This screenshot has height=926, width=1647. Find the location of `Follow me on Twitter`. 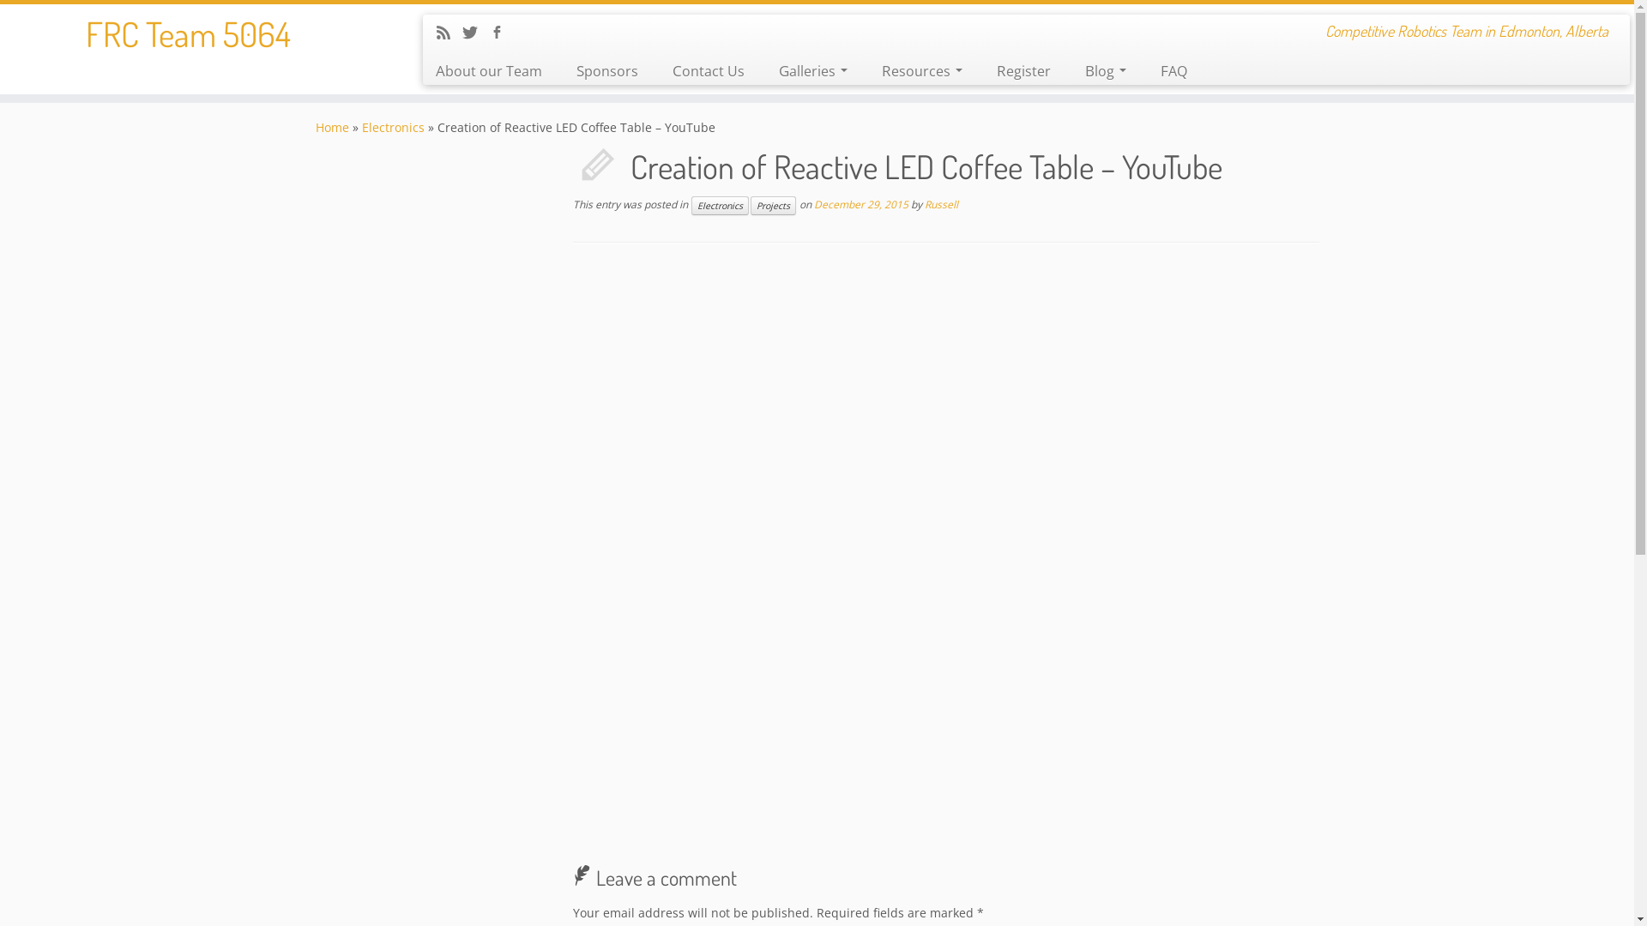

Follow me on Twitter is located at coordinates (475, 34).